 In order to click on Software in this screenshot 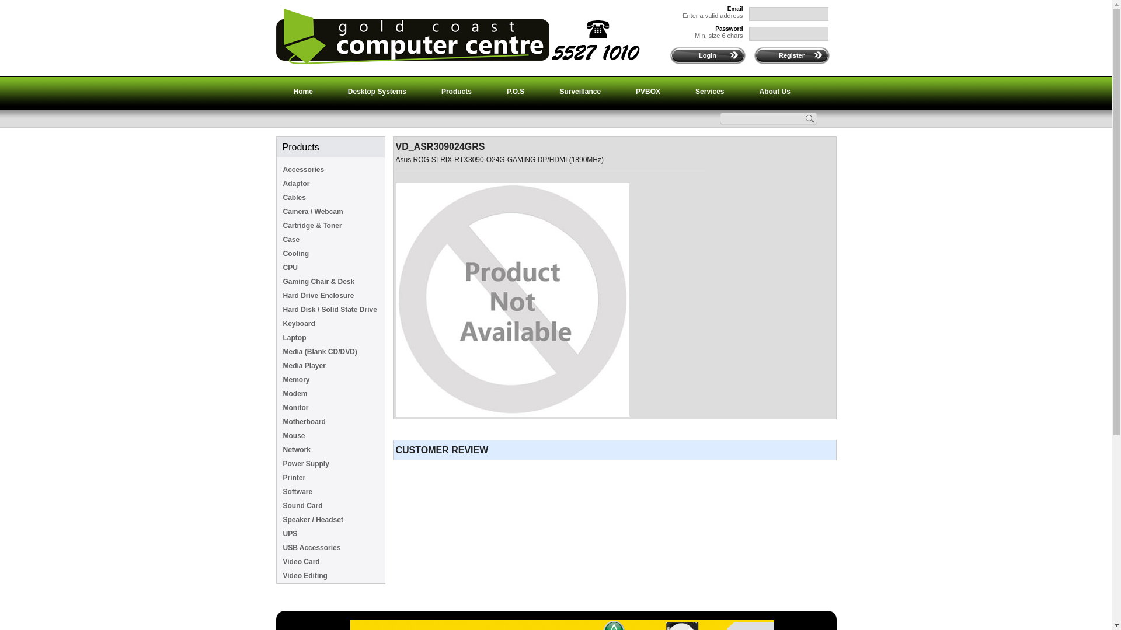, I will do `click(333, 492)`.